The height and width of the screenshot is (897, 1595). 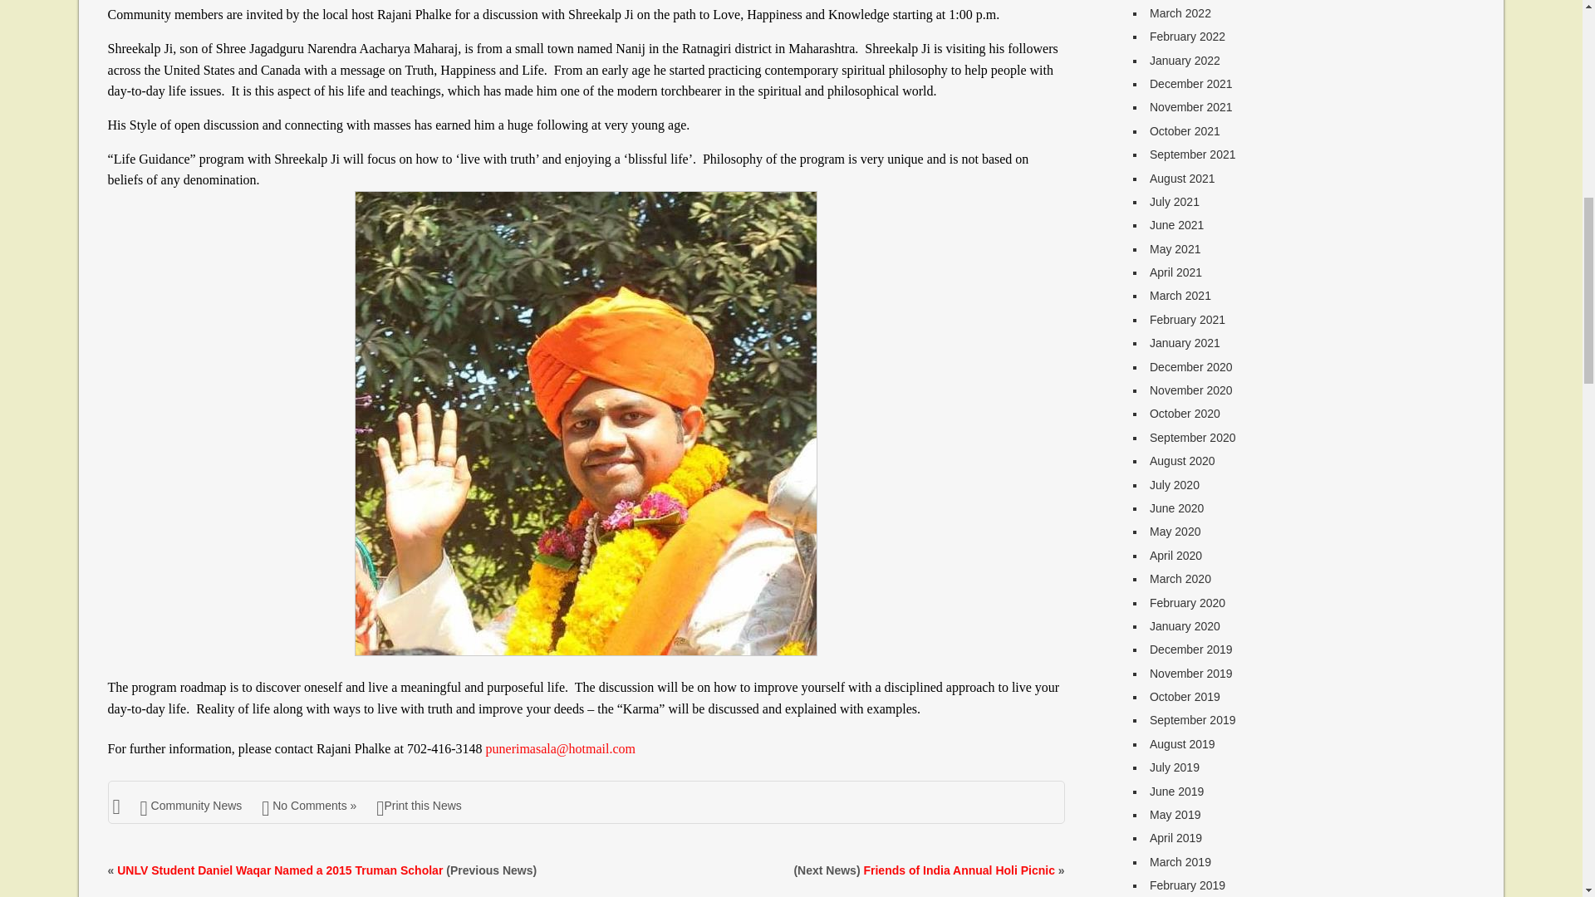 What do you see at coordinates (419, 806) in the screenshot?
I see `Print this News` at bounding box center [419, 806].